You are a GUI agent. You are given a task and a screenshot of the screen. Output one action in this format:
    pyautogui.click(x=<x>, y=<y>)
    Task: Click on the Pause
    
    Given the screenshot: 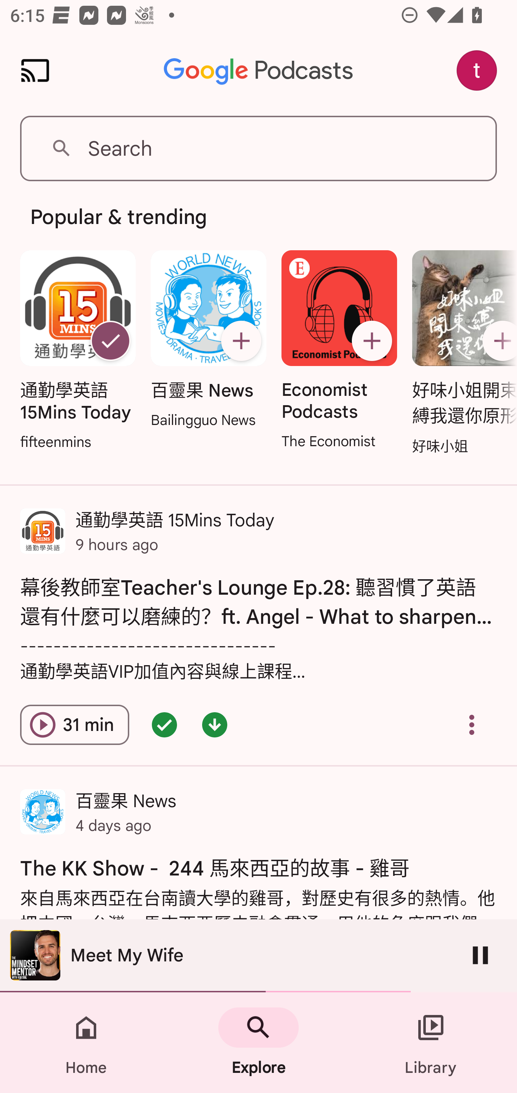 What is the action you would take?
    pyautogui.click(x=480, y=955)
    